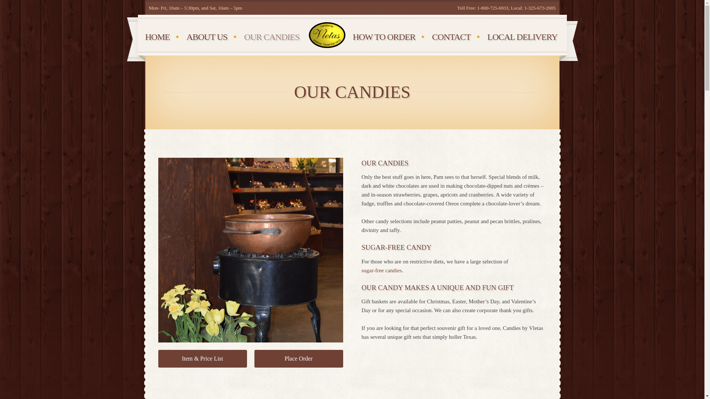  What do you see at coordinates (385, 37) in the screenshot?
I see `HOW TO ORDER` at bounding box center [385, 37].